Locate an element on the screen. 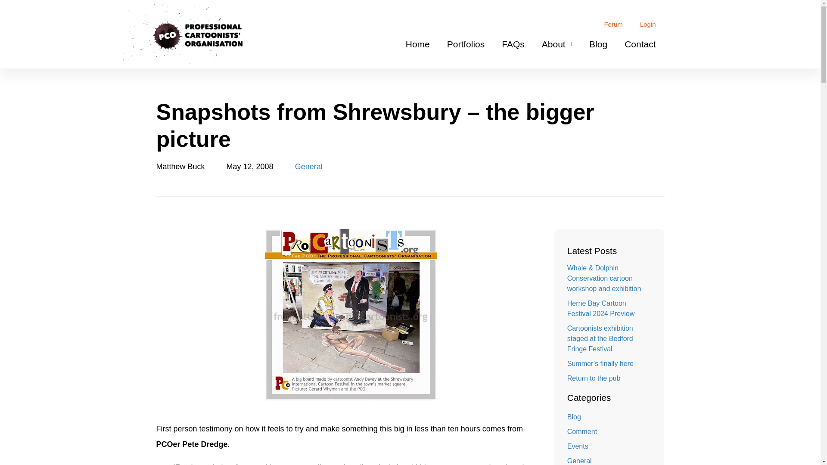 This screenshot has width=827, height=465. Contact is located at coordinates (640, 44).